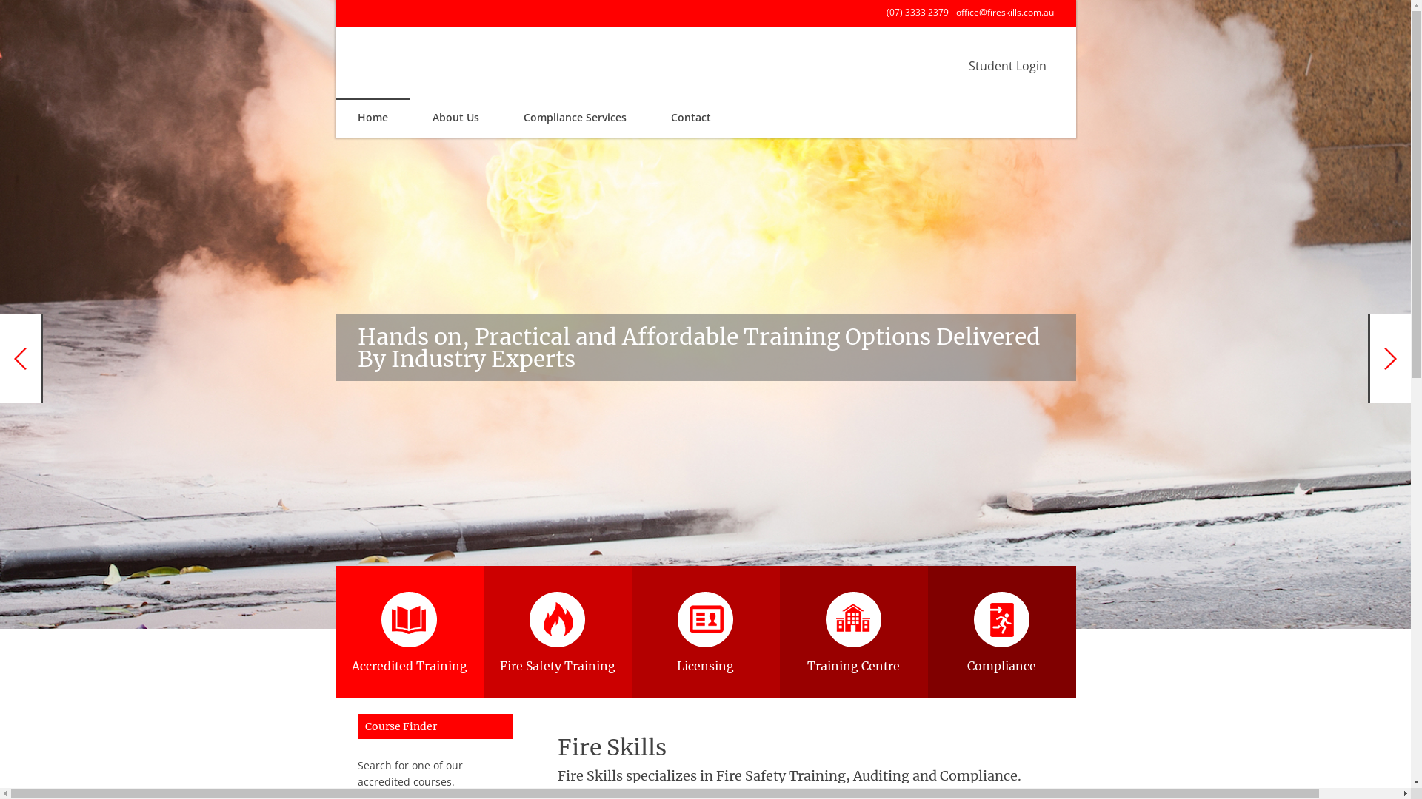 The height and width of the screenshot is (799, 1422). I want to click on Licensing, so click(705, 632).